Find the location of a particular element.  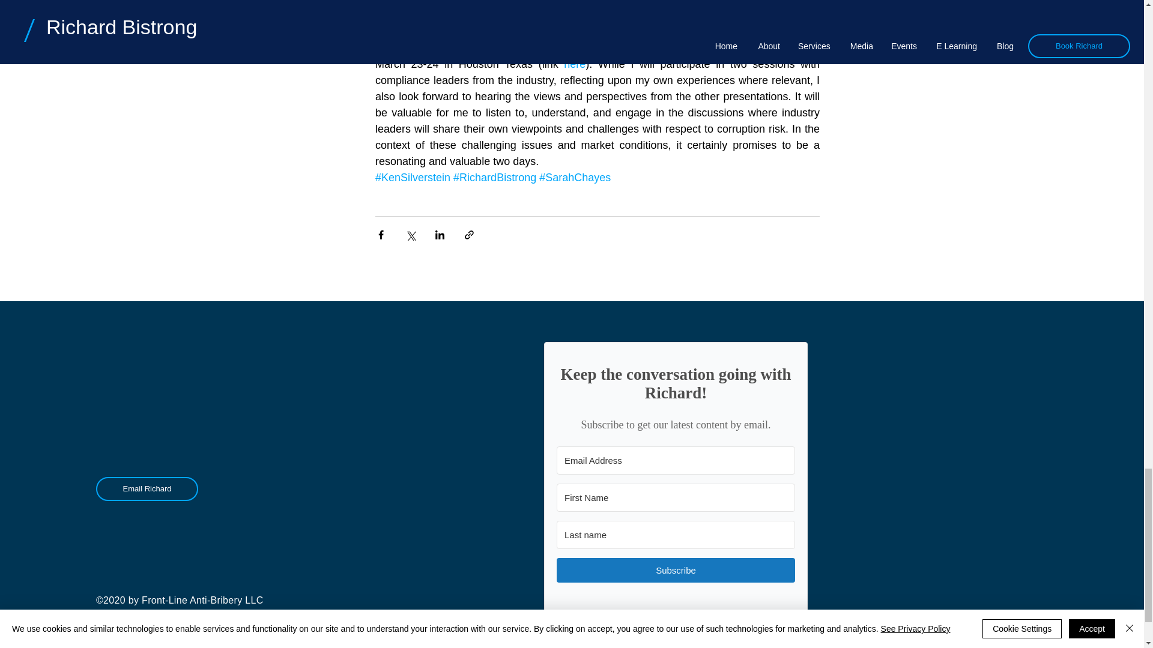

Email Richard is located at coordinates (147, 488).